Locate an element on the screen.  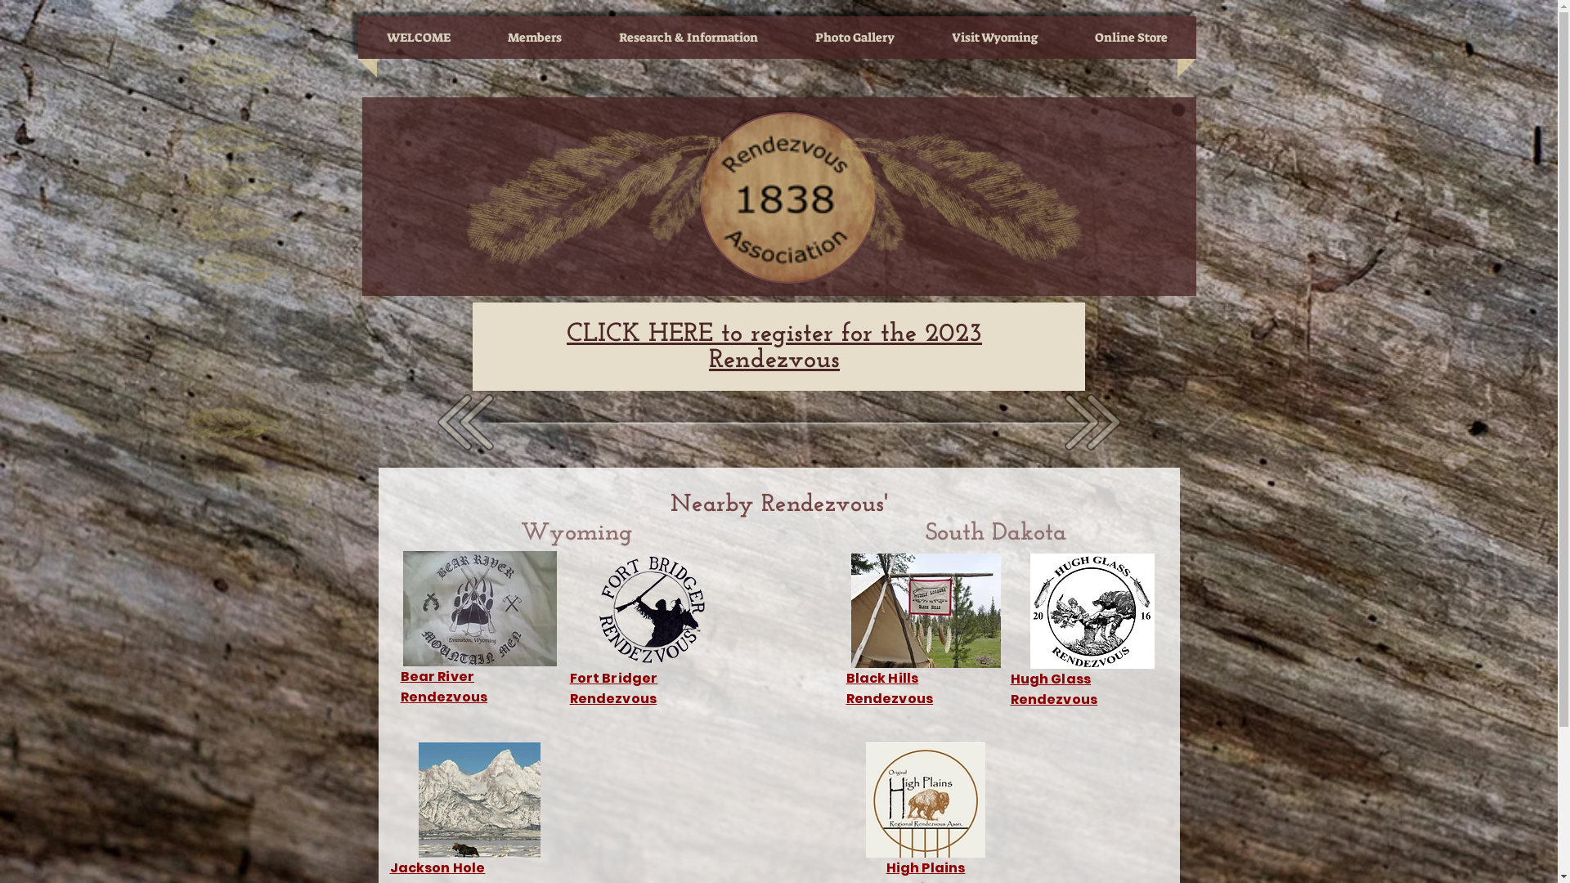
Hugh Glass Rendezvous is located at coordinates (1055, 690).